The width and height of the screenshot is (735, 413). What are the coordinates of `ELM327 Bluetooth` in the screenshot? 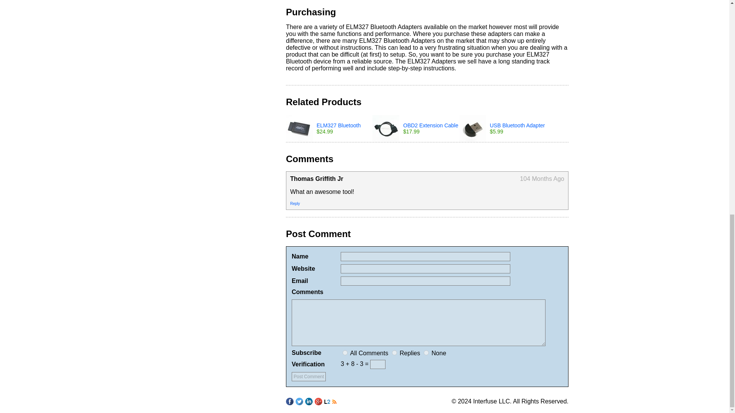 It's located at (338, 125).